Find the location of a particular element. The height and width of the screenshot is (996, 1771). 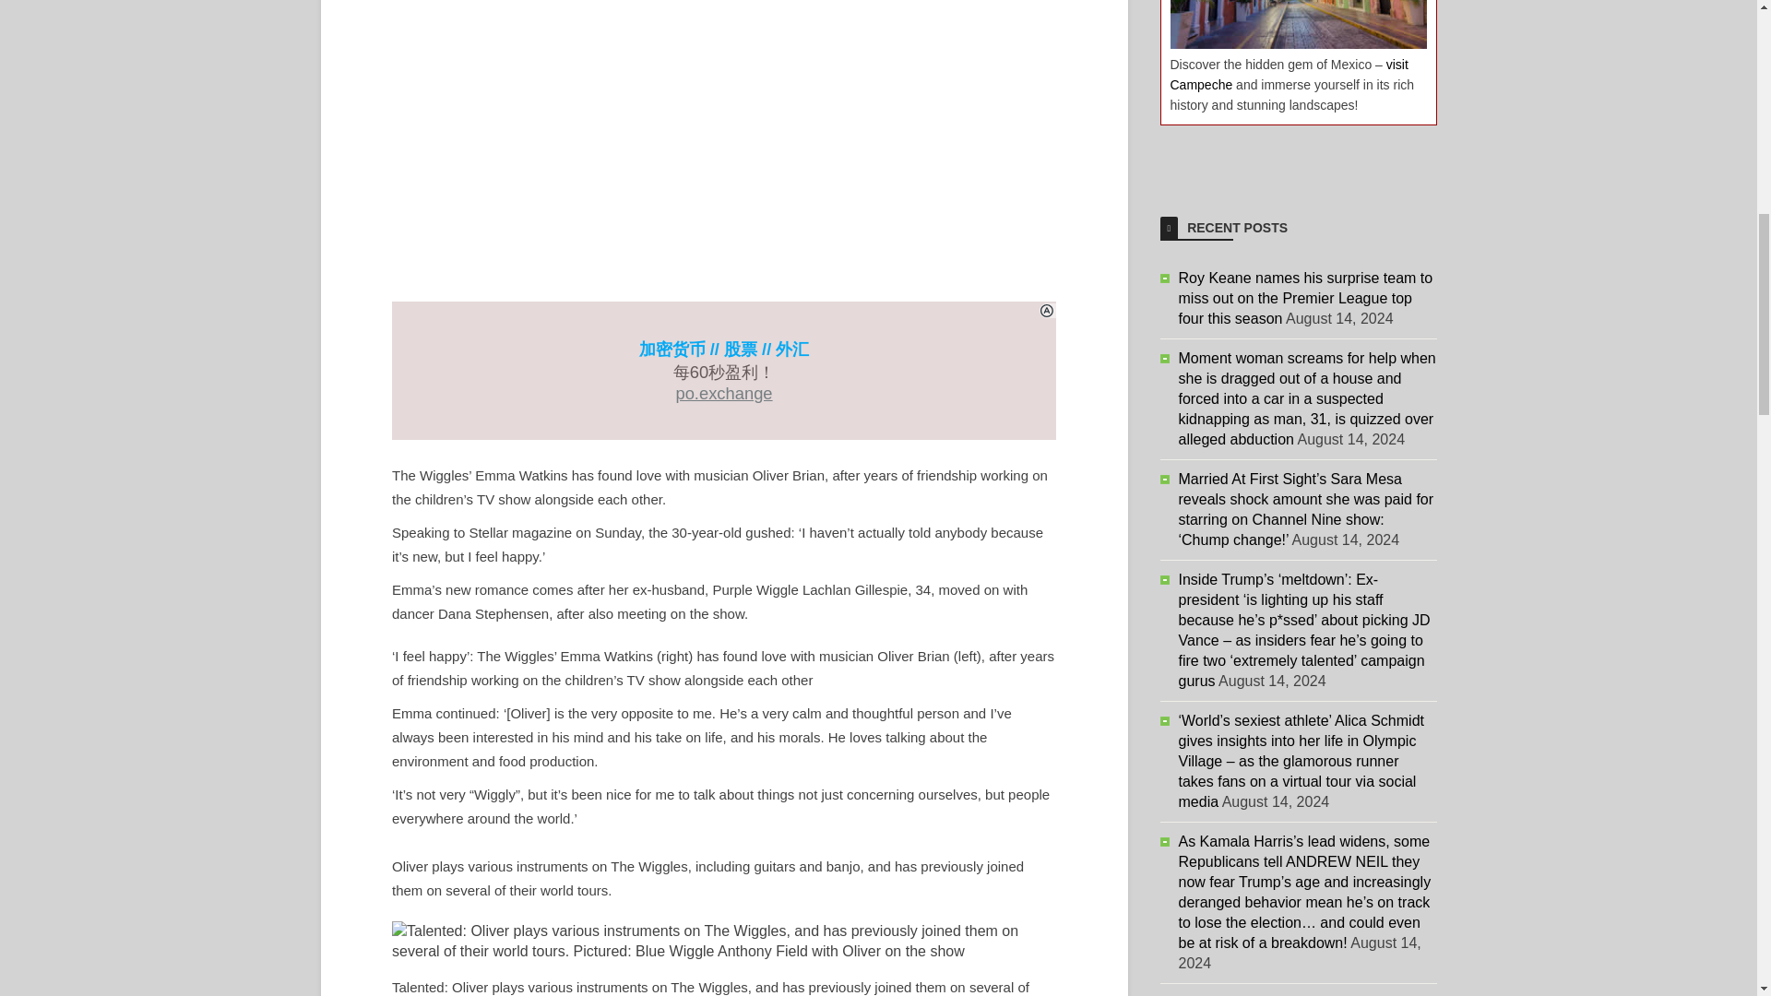

visit Campeche is located at coordinates (1288, 74).